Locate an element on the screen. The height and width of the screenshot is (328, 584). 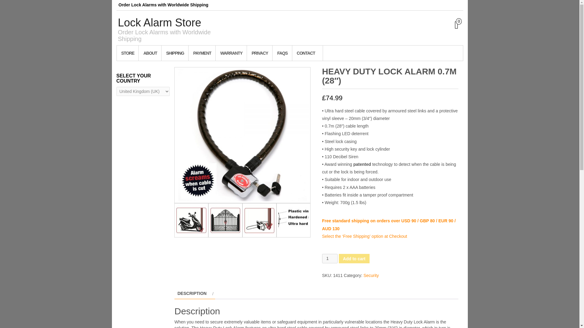
About is located at coordinates (150, 53).